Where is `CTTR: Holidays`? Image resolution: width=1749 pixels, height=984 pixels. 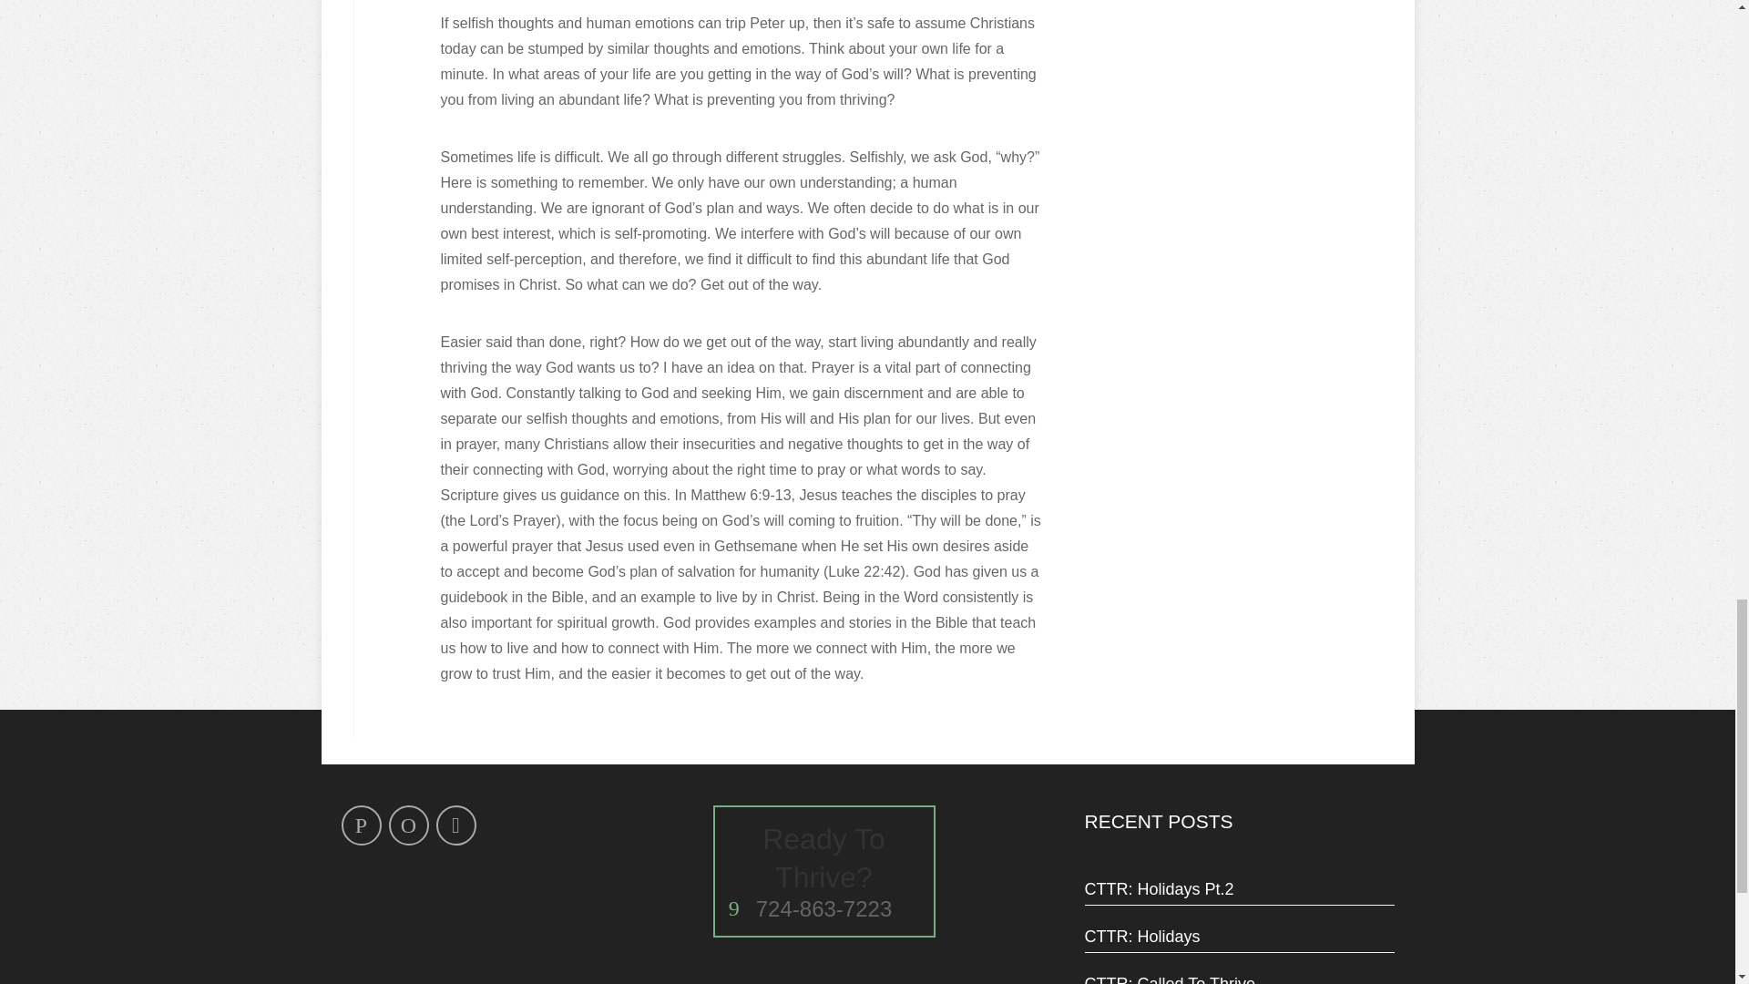 CTTR: Holidays is located at coordinates (1239, 980).